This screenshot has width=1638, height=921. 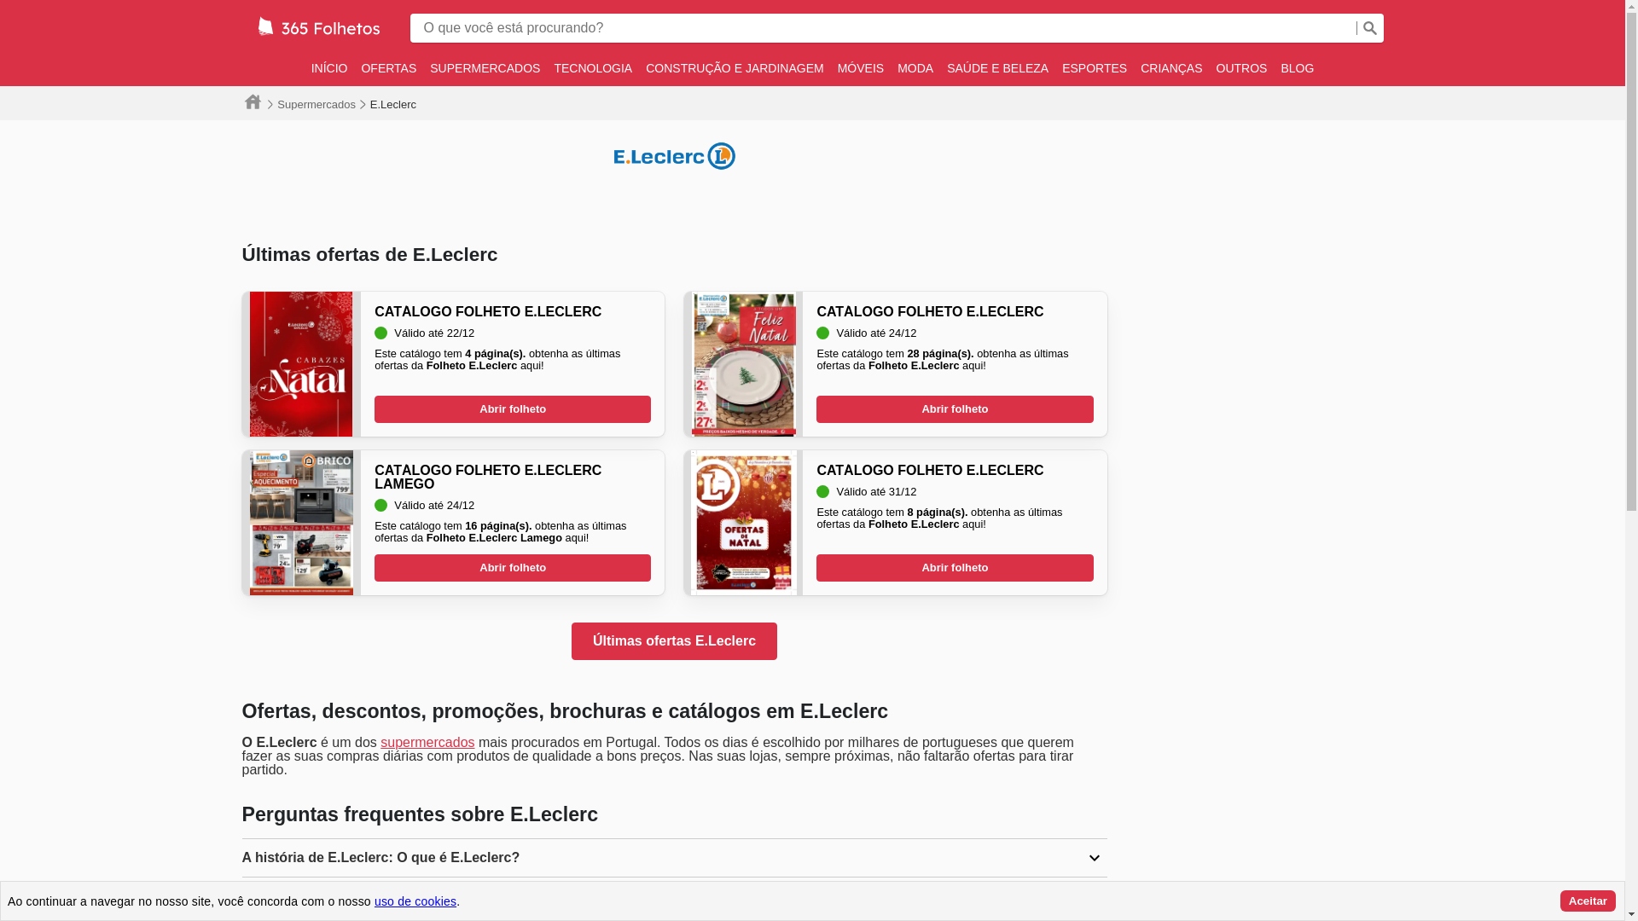 What do you see at coordinates (415, 901) in the screenshot?
I see `uso de cookies` at bounding box center [415, 901].